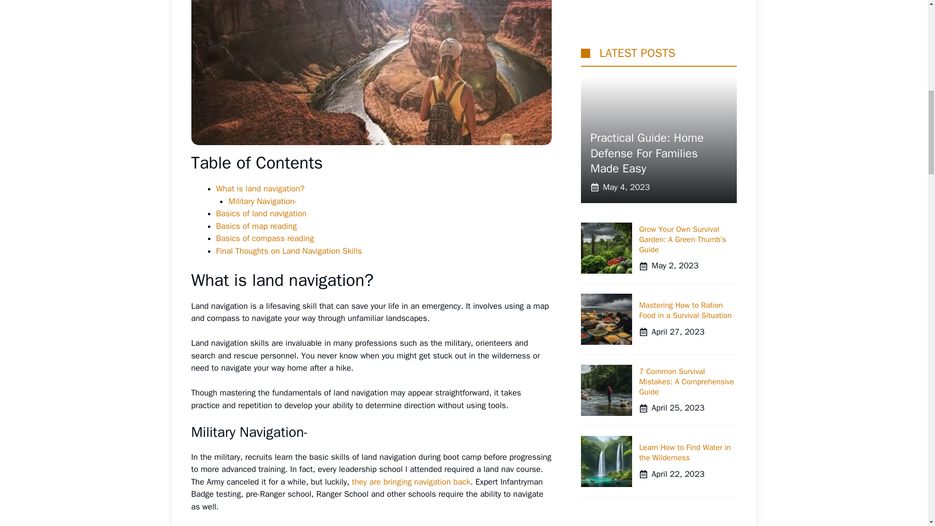  What do you see at coordinates (686, 113) in the screenshot?
I see `7 Common Survival Mistakes: A Comprehensive Guide` at bounding box center [686, 113].